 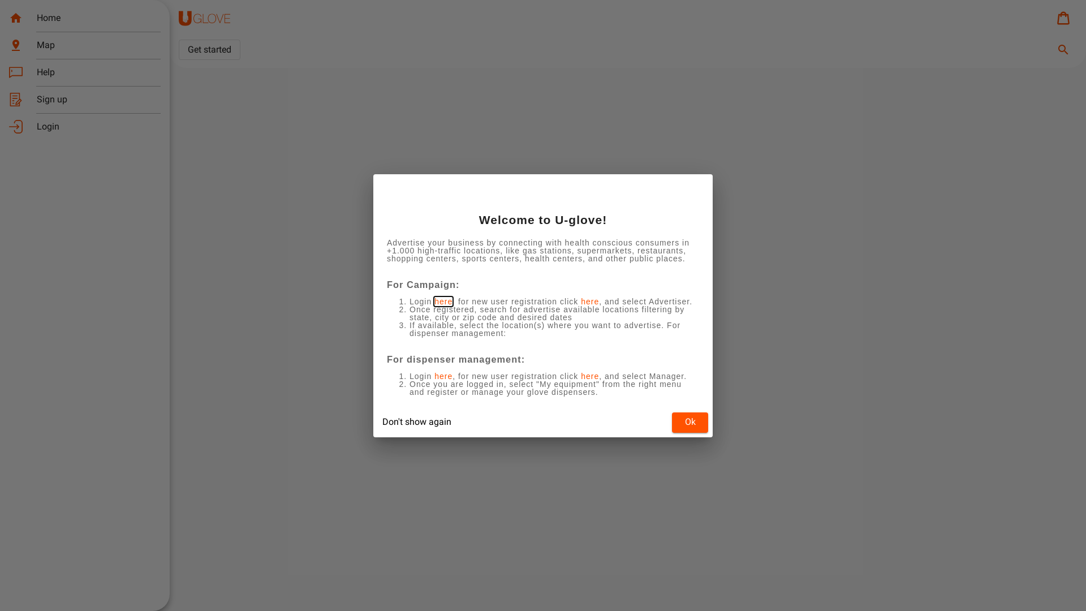 I want to click on search, so click(x=1063, y=50).